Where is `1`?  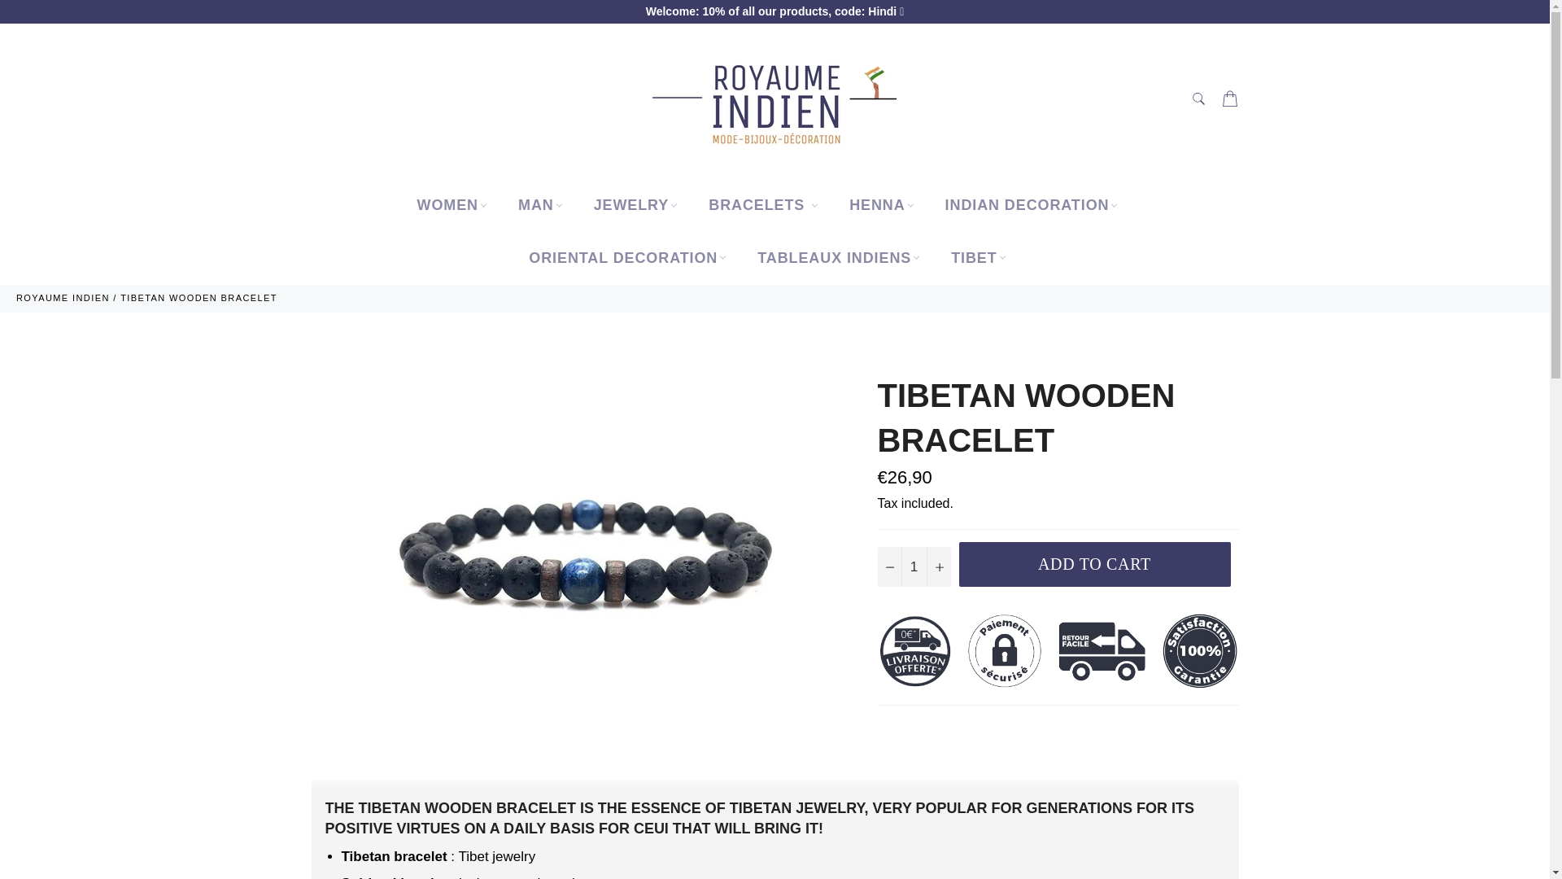 1 is located at coordinates (913, 566).